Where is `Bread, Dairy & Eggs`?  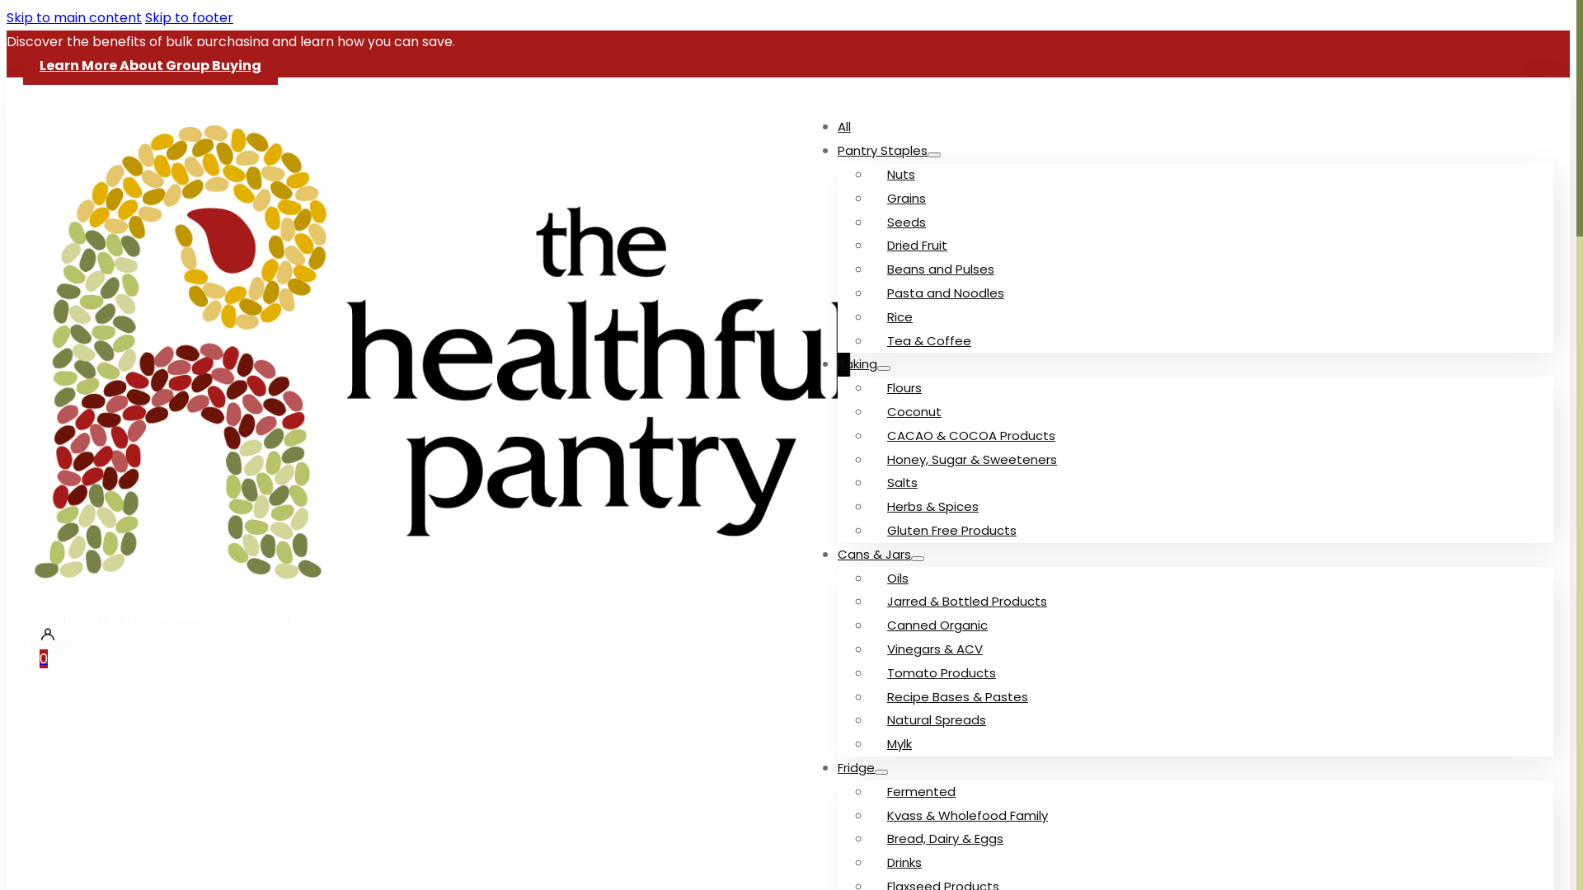
Bread, Dairy & Eggs is located at coordinates (945, 839).